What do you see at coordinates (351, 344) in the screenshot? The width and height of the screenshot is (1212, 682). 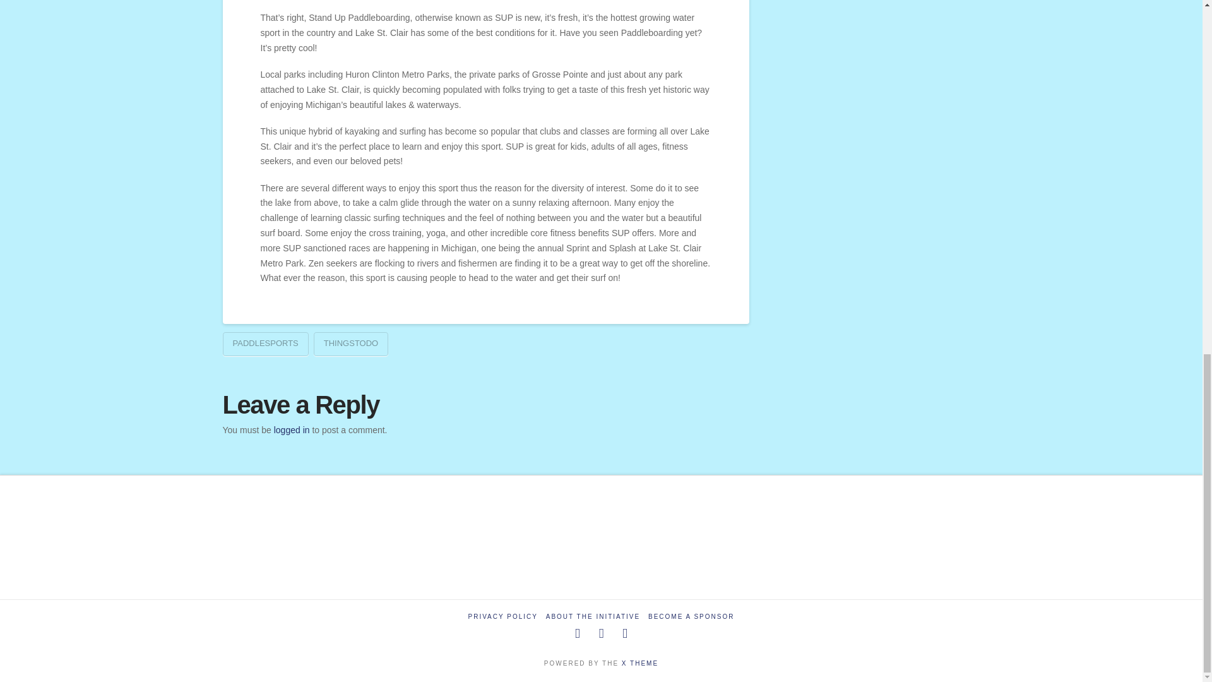 I see `THINGSTODO` at bounding box center [351, 344].